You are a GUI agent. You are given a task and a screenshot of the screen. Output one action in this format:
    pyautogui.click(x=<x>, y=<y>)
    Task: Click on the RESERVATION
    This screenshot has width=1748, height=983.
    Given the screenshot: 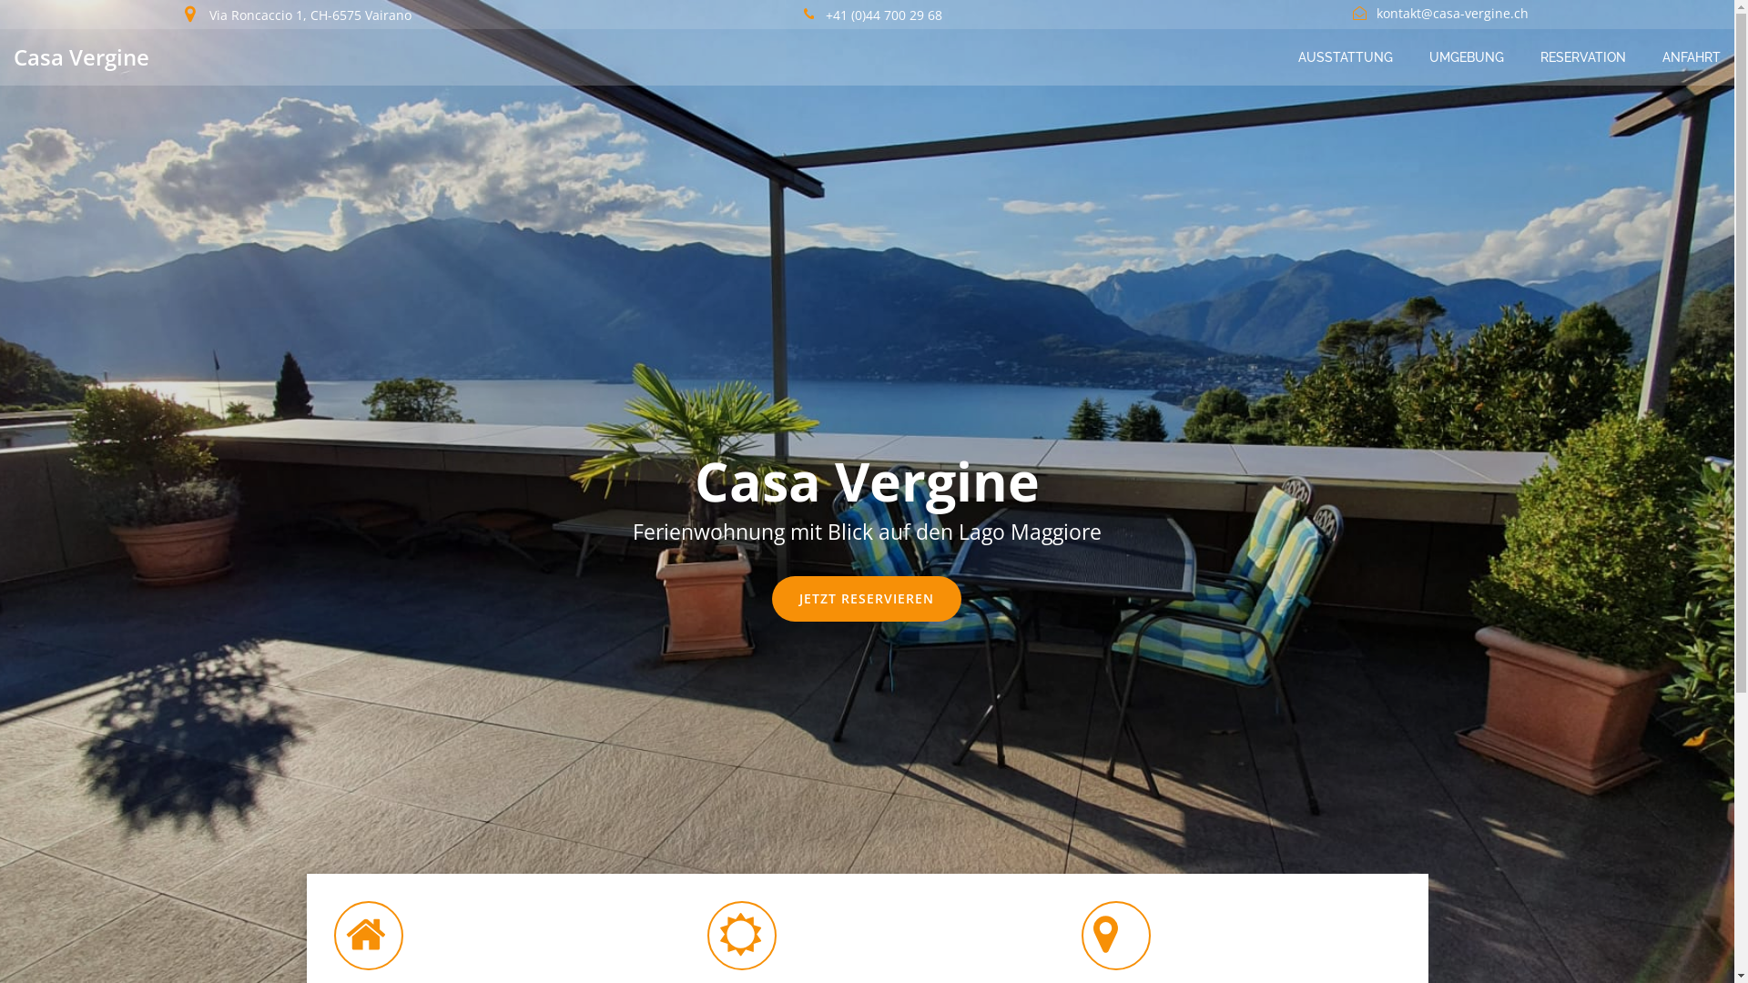 What is the action you would take?
    pyautogui.click(x=1583, y=56)
    